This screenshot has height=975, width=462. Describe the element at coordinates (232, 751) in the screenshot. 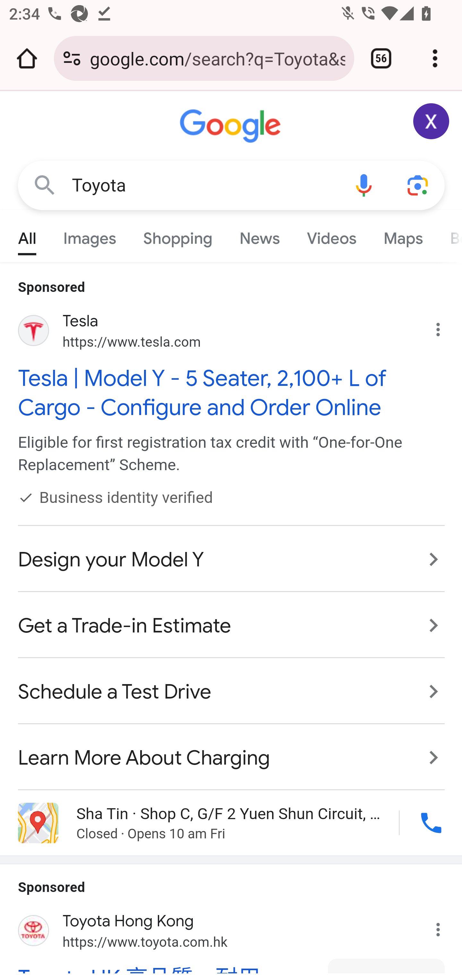

I see `Learn More About Charging` at that location.